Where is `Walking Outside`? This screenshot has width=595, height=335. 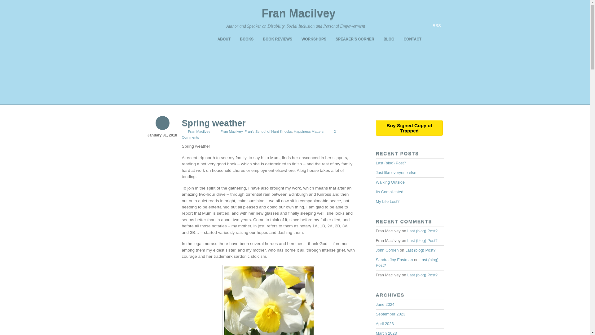
Walking Outside is located at coordinates (390, 182).